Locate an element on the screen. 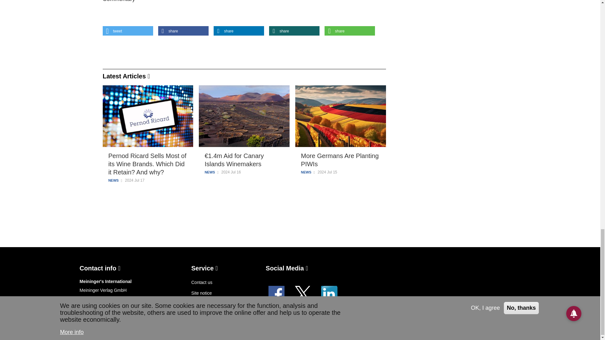 This screenshot has height=340, width=605. Share on LinkedIn is located at coordinates (239, 31).